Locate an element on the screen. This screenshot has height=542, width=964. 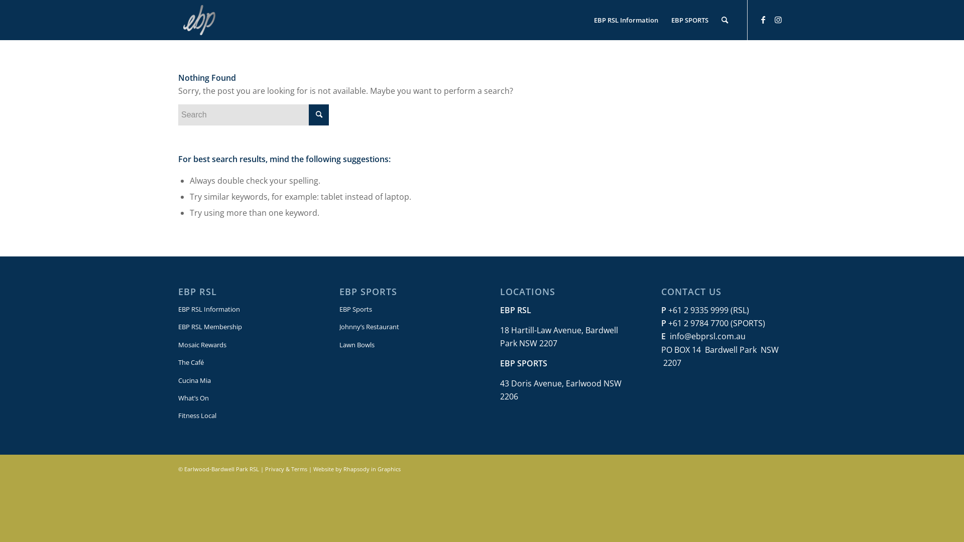
Instagram is located at coordinates (778, 20).